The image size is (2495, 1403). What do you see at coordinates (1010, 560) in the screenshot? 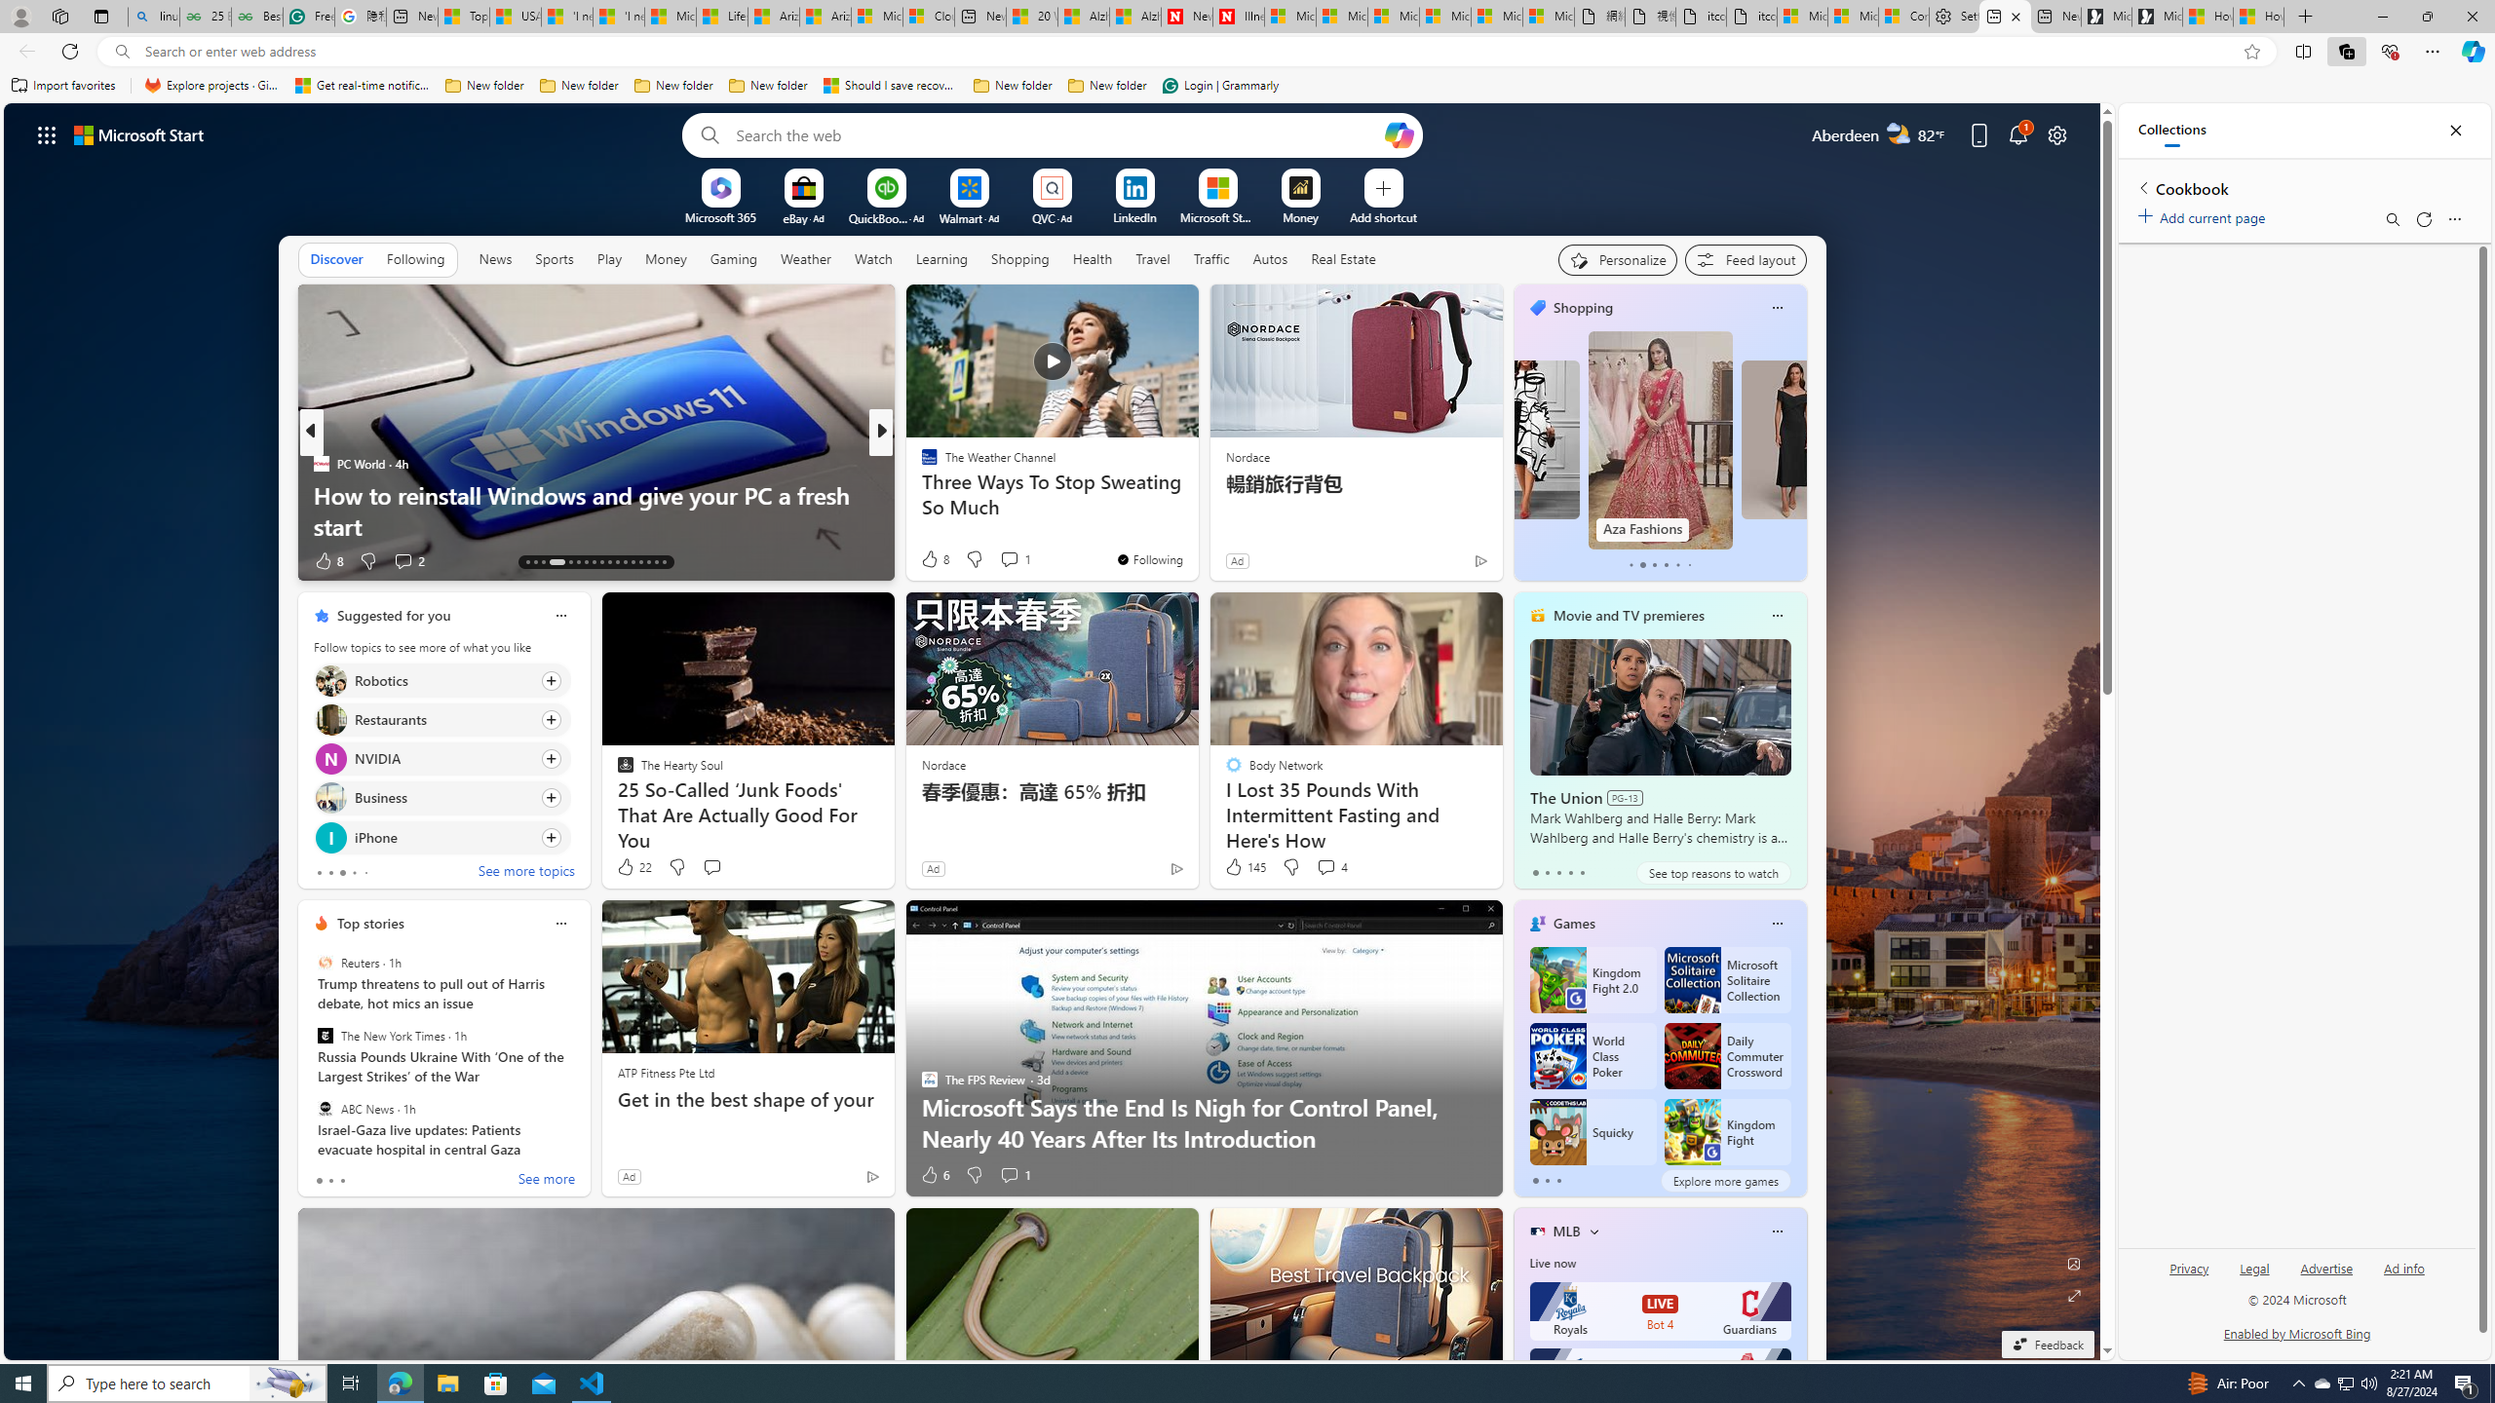
I see `View comments 65 Comment` at bounding box center [1010, 560].